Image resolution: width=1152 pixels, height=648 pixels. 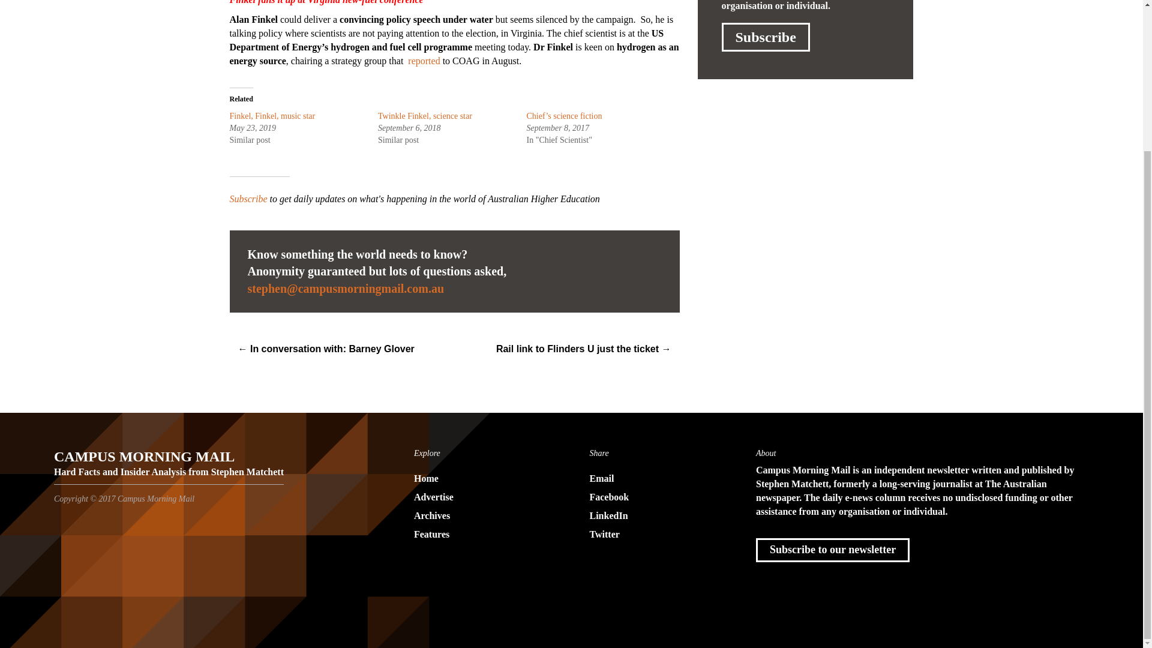 I want to click on Home, so click(x=484, y=479).